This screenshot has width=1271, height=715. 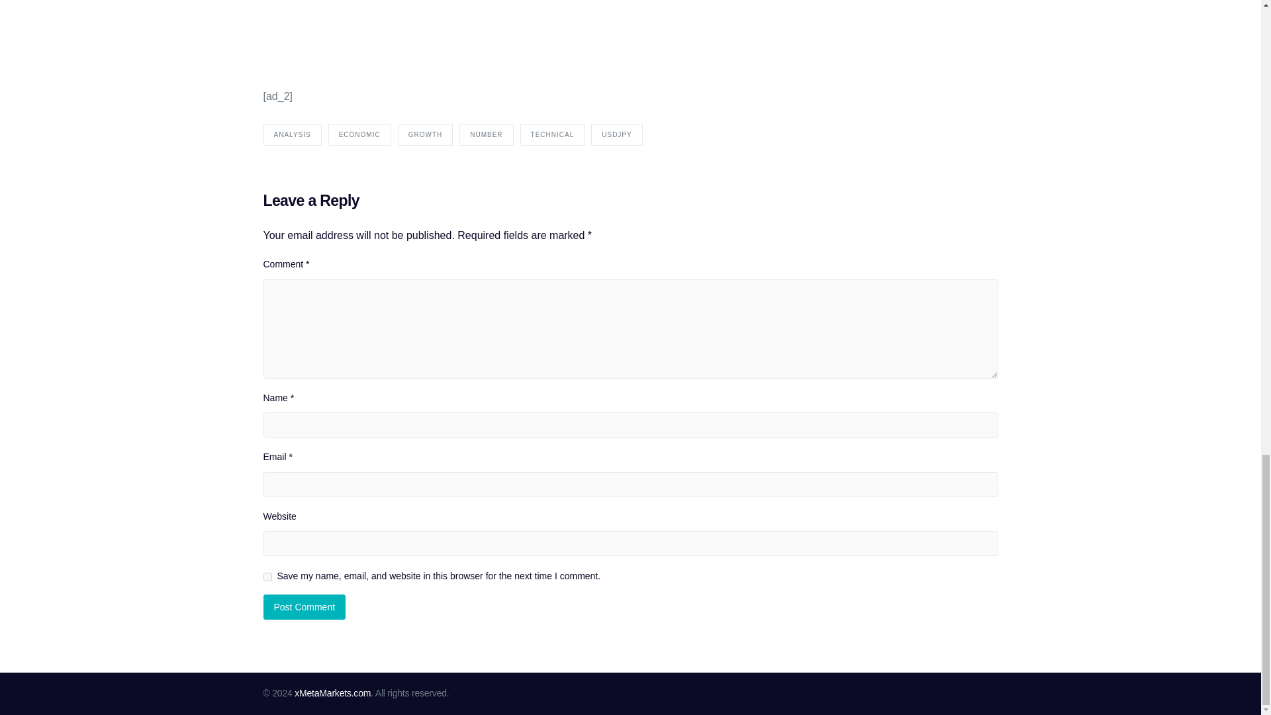 What do you see at coordinates (267, 577) in the screenshot?
I see `yes` at bounding box center [267, 577].